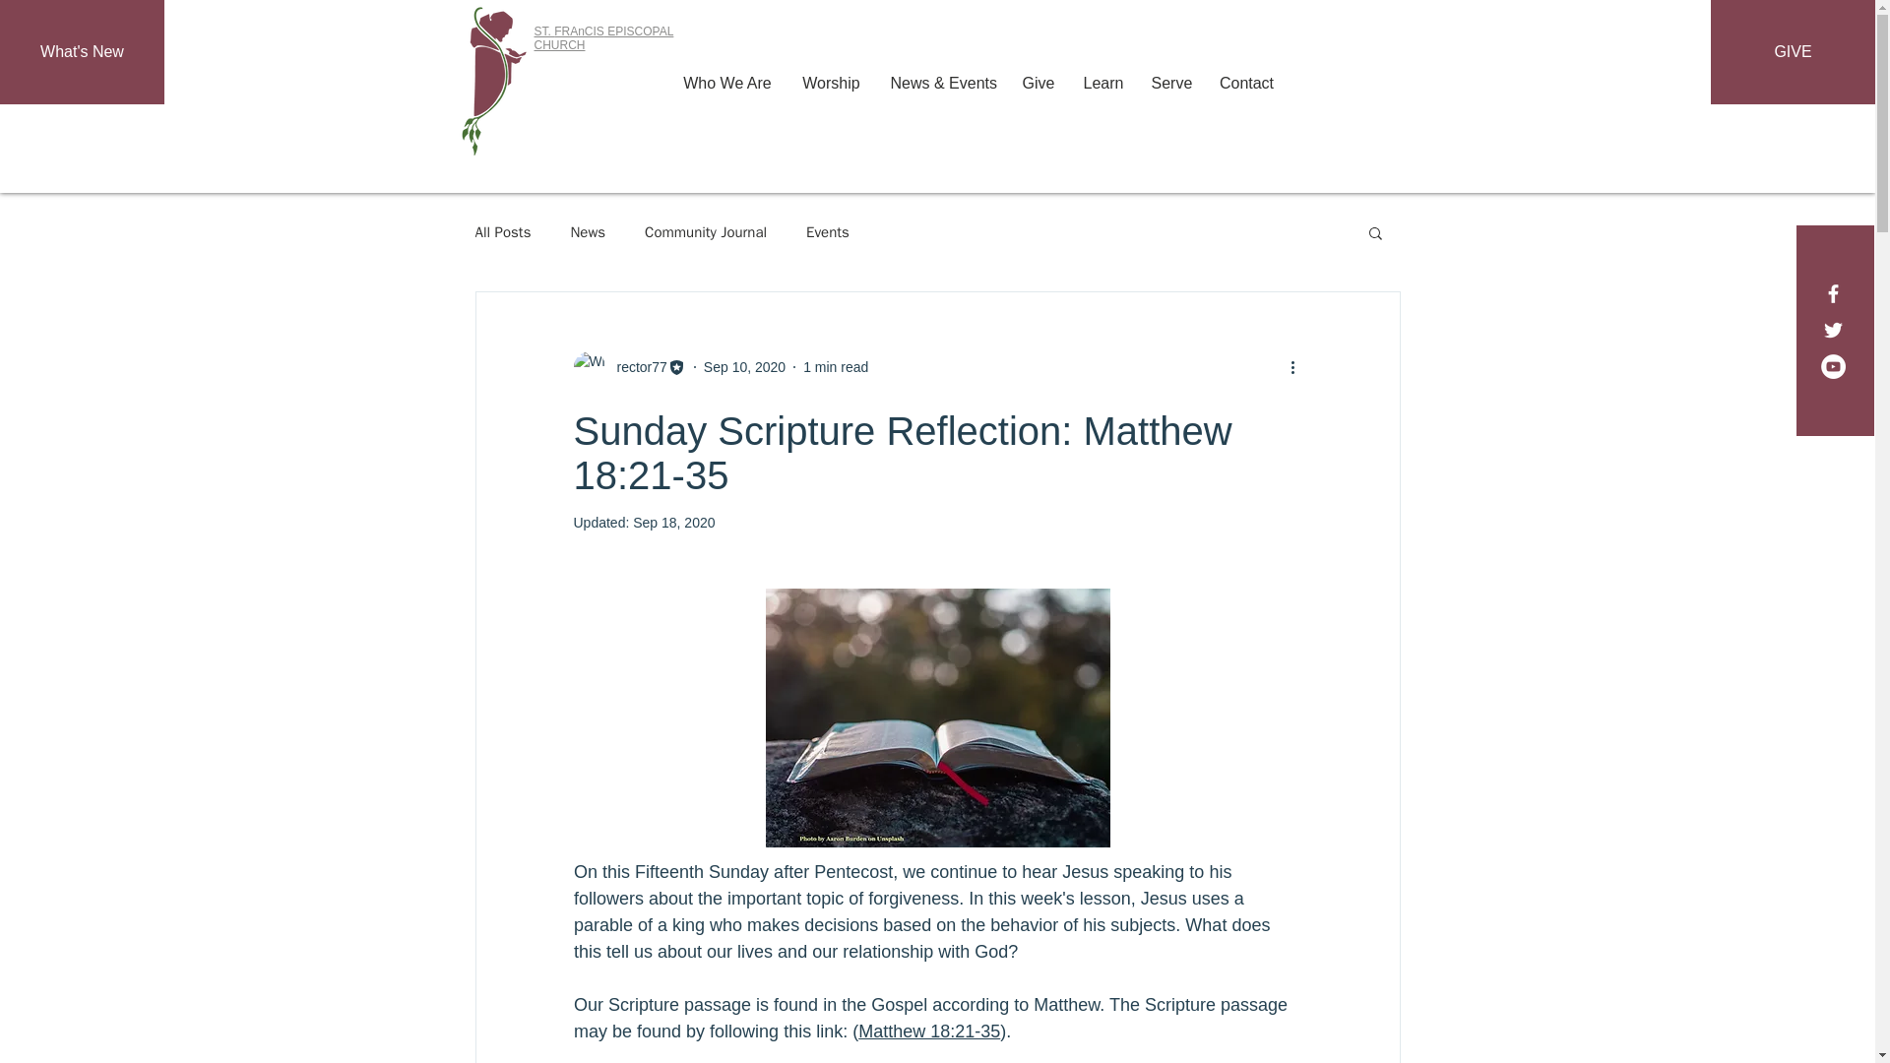 The height and width of the screenshot is (1063, 1890). Describe the element at coordinates (502, 231) in the screenshot. I see `All Posts` at that location.